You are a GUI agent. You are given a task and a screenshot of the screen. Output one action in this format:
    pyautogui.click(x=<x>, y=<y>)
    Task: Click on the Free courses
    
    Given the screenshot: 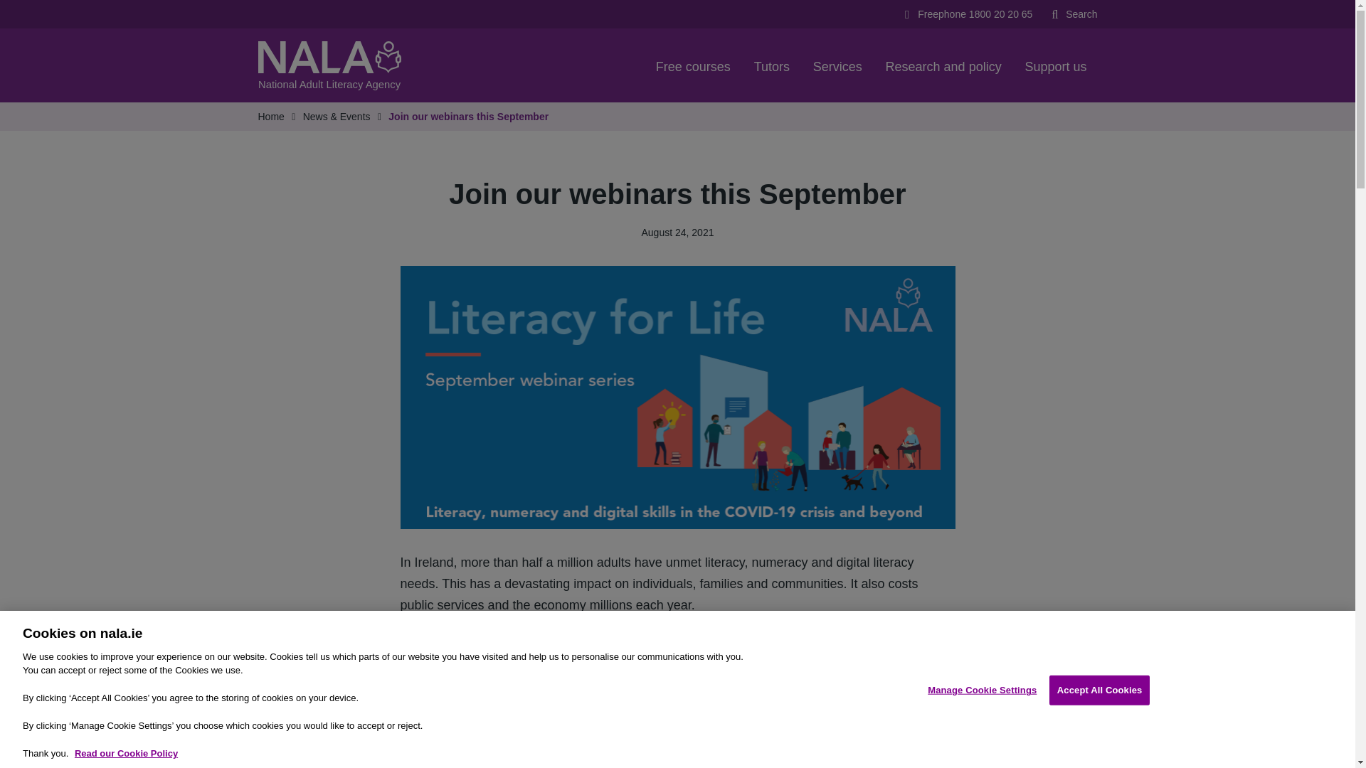 What is the action you would take?
    pyautogui.click(x=693, y=65)
    